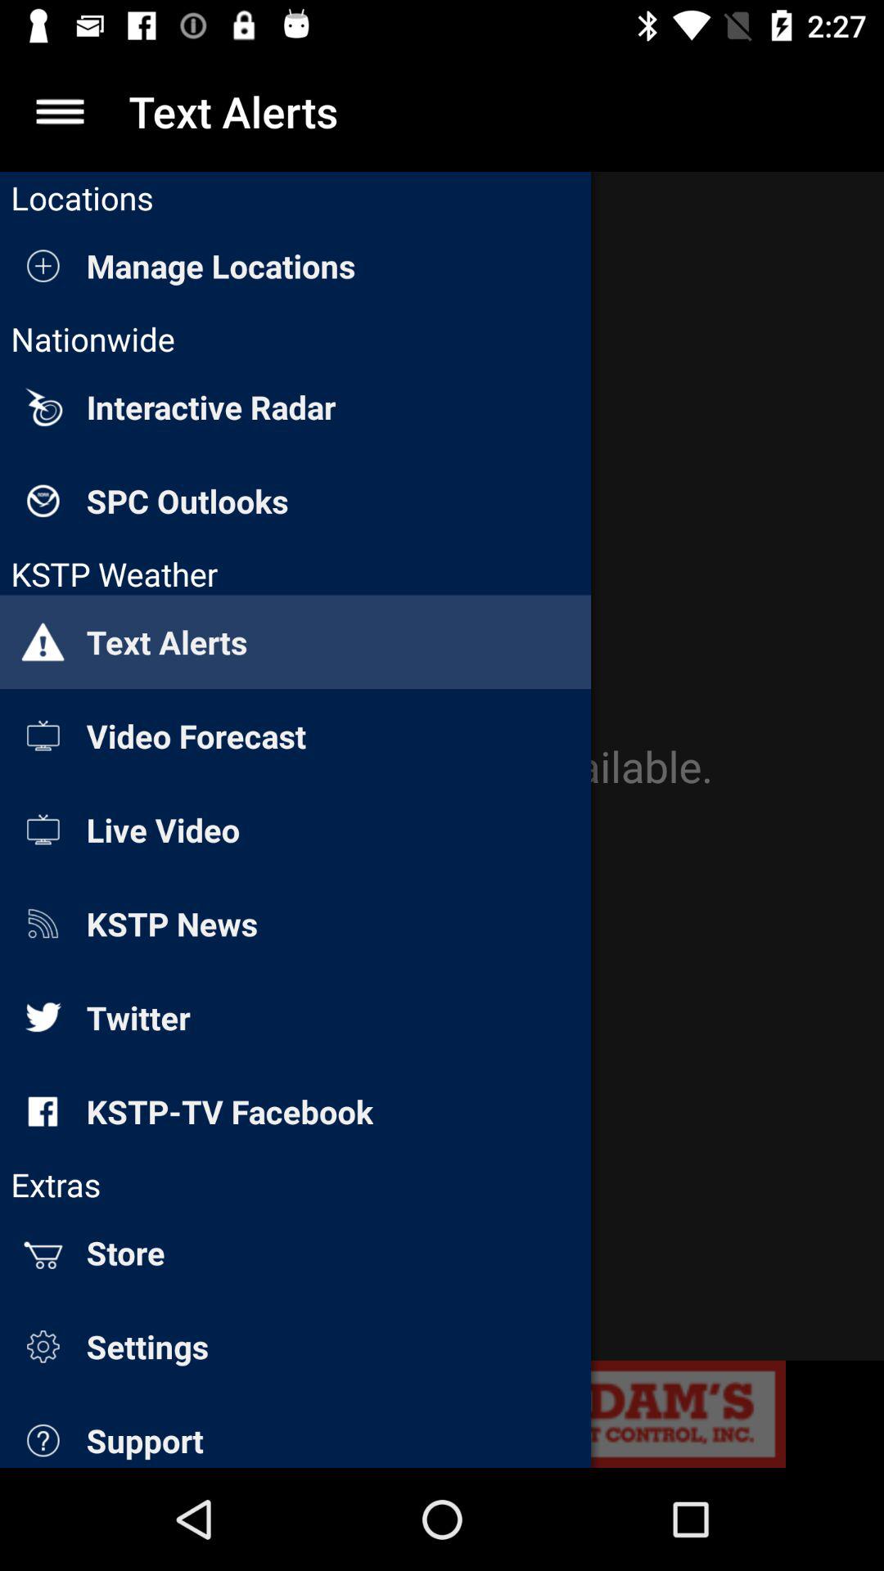 The image size is (884, 1571). What do you see at coordinates (61, 111) in the screenshot?
I see `open menu` at bounding box center [61, 111].